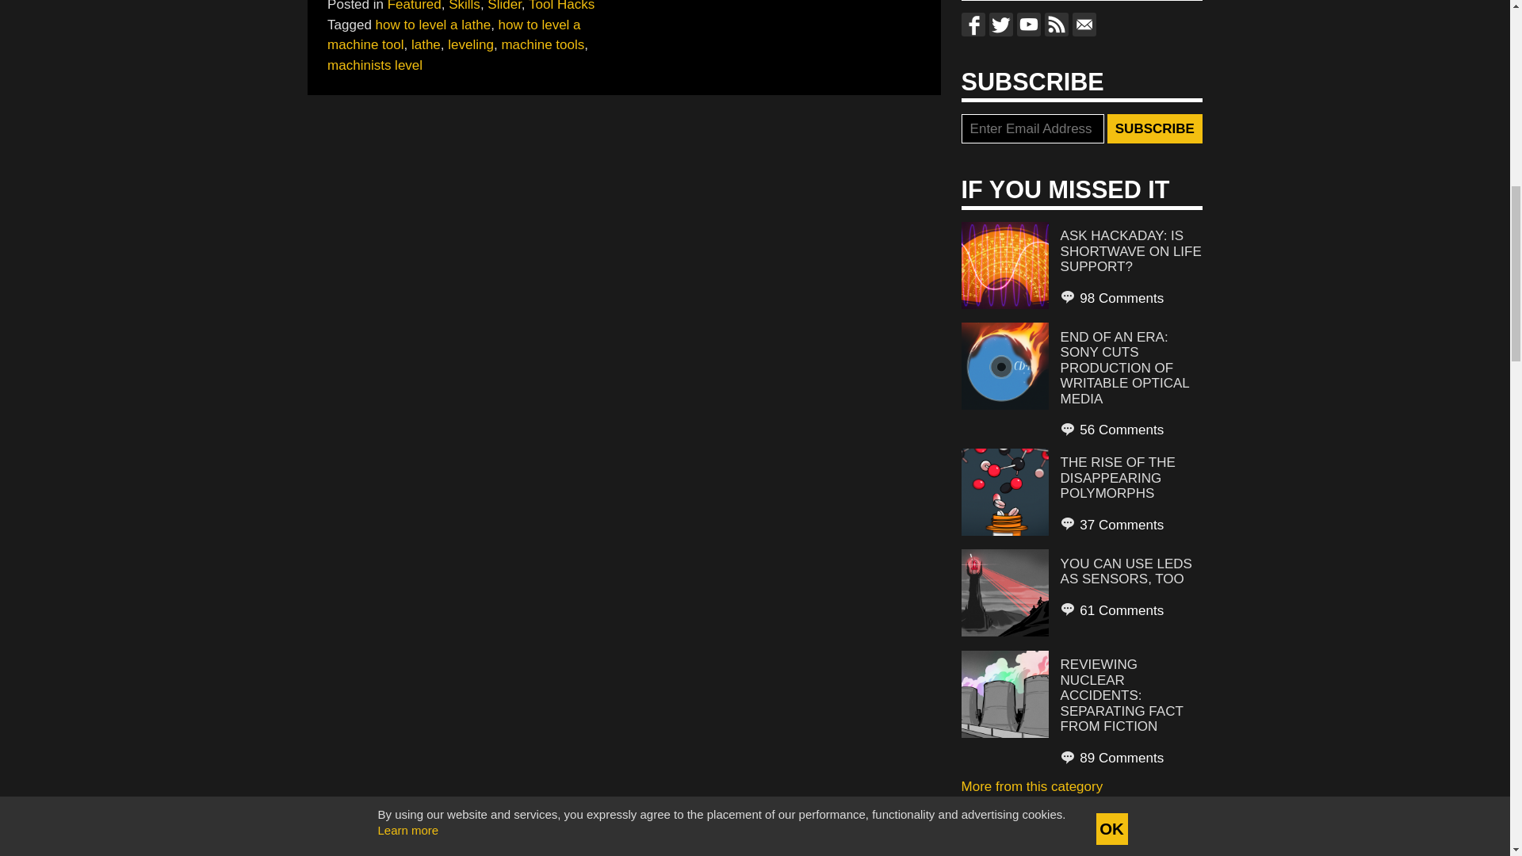  Describe the element at coordinates (453, 35) in the screenshot. I see `how to level a machine tool` at that location.